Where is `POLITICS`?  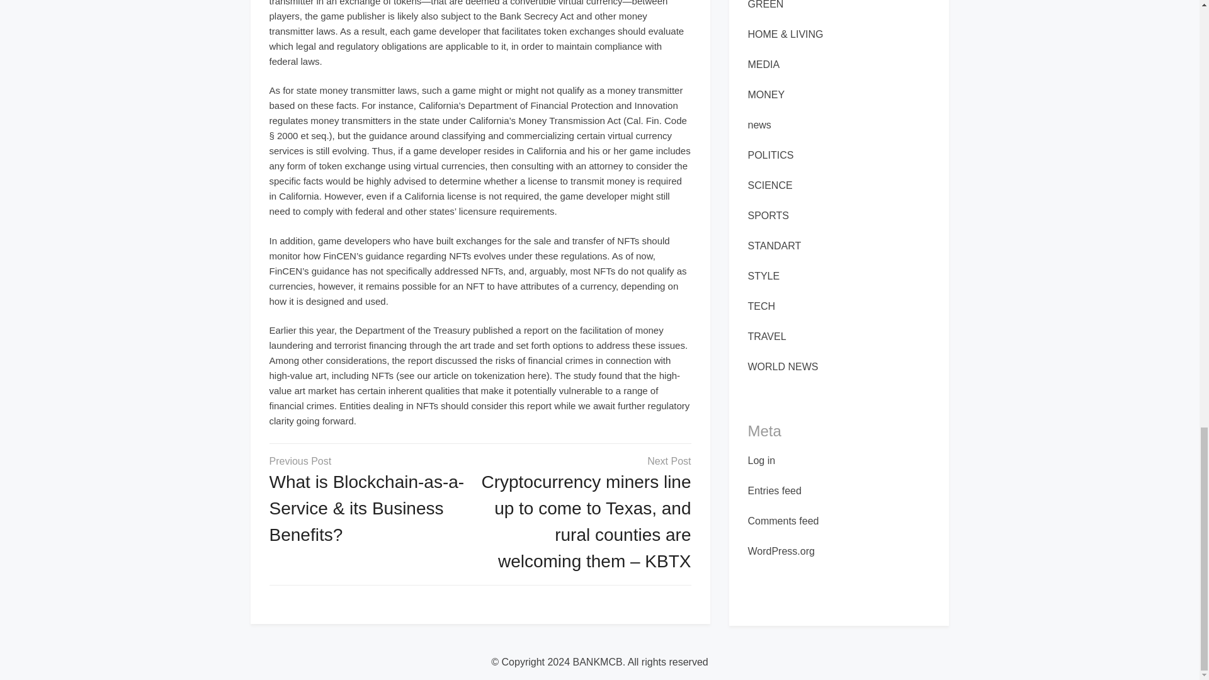
POLITICS is located at coordinates (771, 155).